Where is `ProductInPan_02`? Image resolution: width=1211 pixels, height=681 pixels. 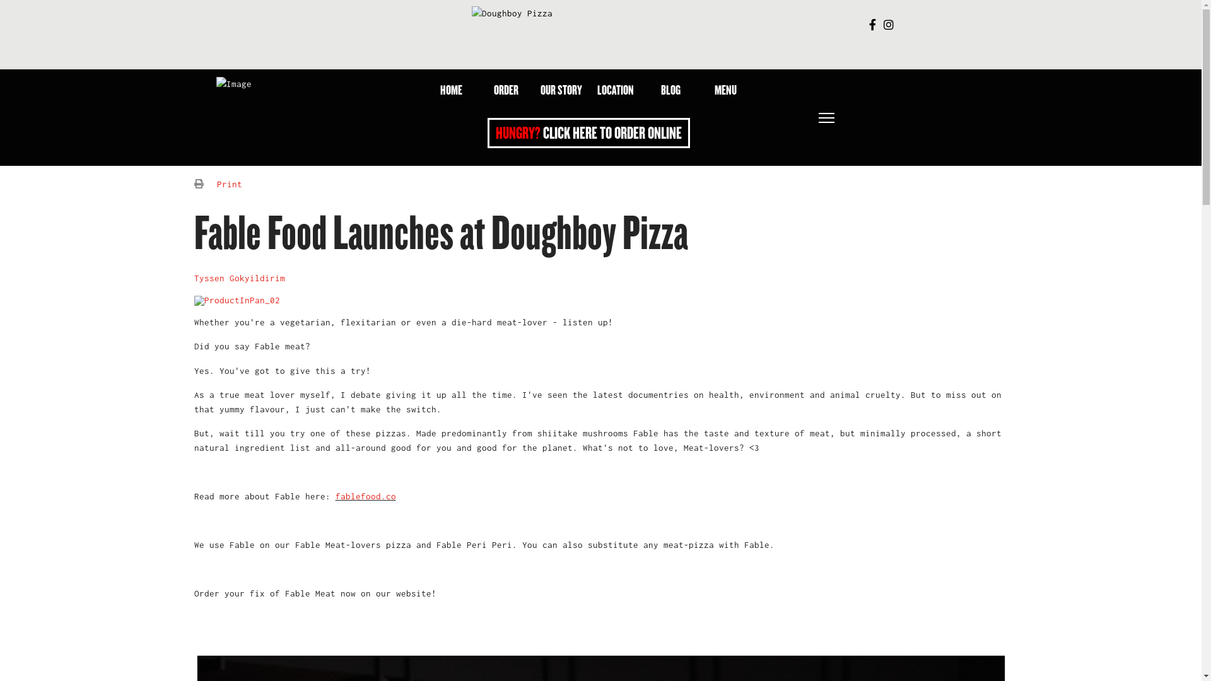
ProductInPan_02 is located at coordinates (601, 300).